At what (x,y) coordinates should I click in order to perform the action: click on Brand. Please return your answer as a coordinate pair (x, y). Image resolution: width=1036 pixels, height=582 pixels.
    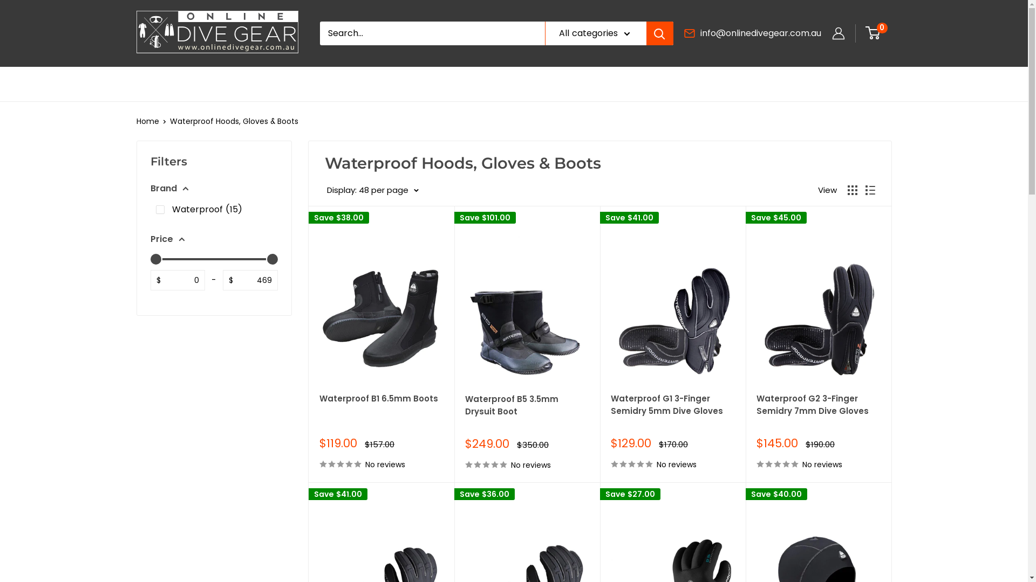
    Looking at the image, I should click on (214, 189).